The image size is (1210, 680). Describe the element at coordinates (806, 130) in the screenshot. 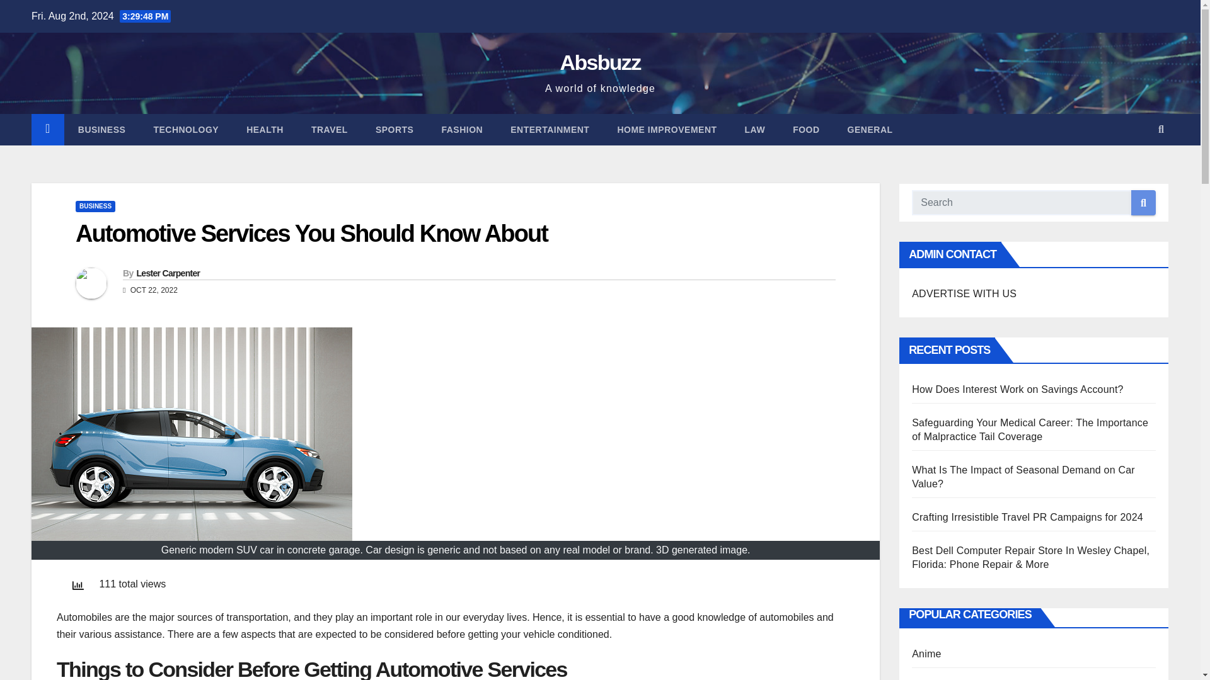

I see `Food` at that location.